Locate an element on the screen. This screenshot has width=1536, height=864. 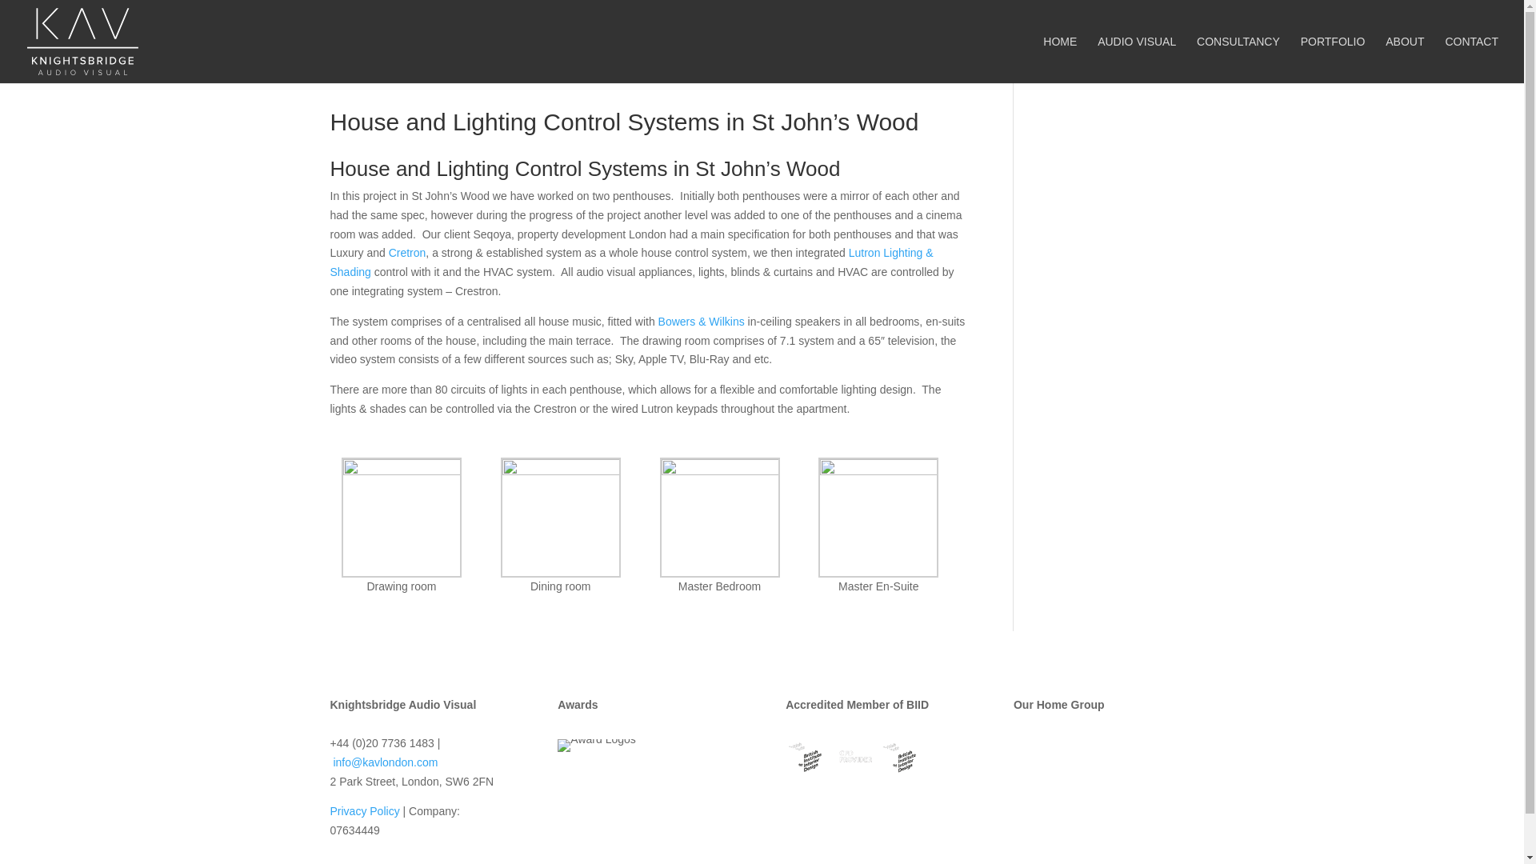
Crestron is located at coordinates (407, 253).